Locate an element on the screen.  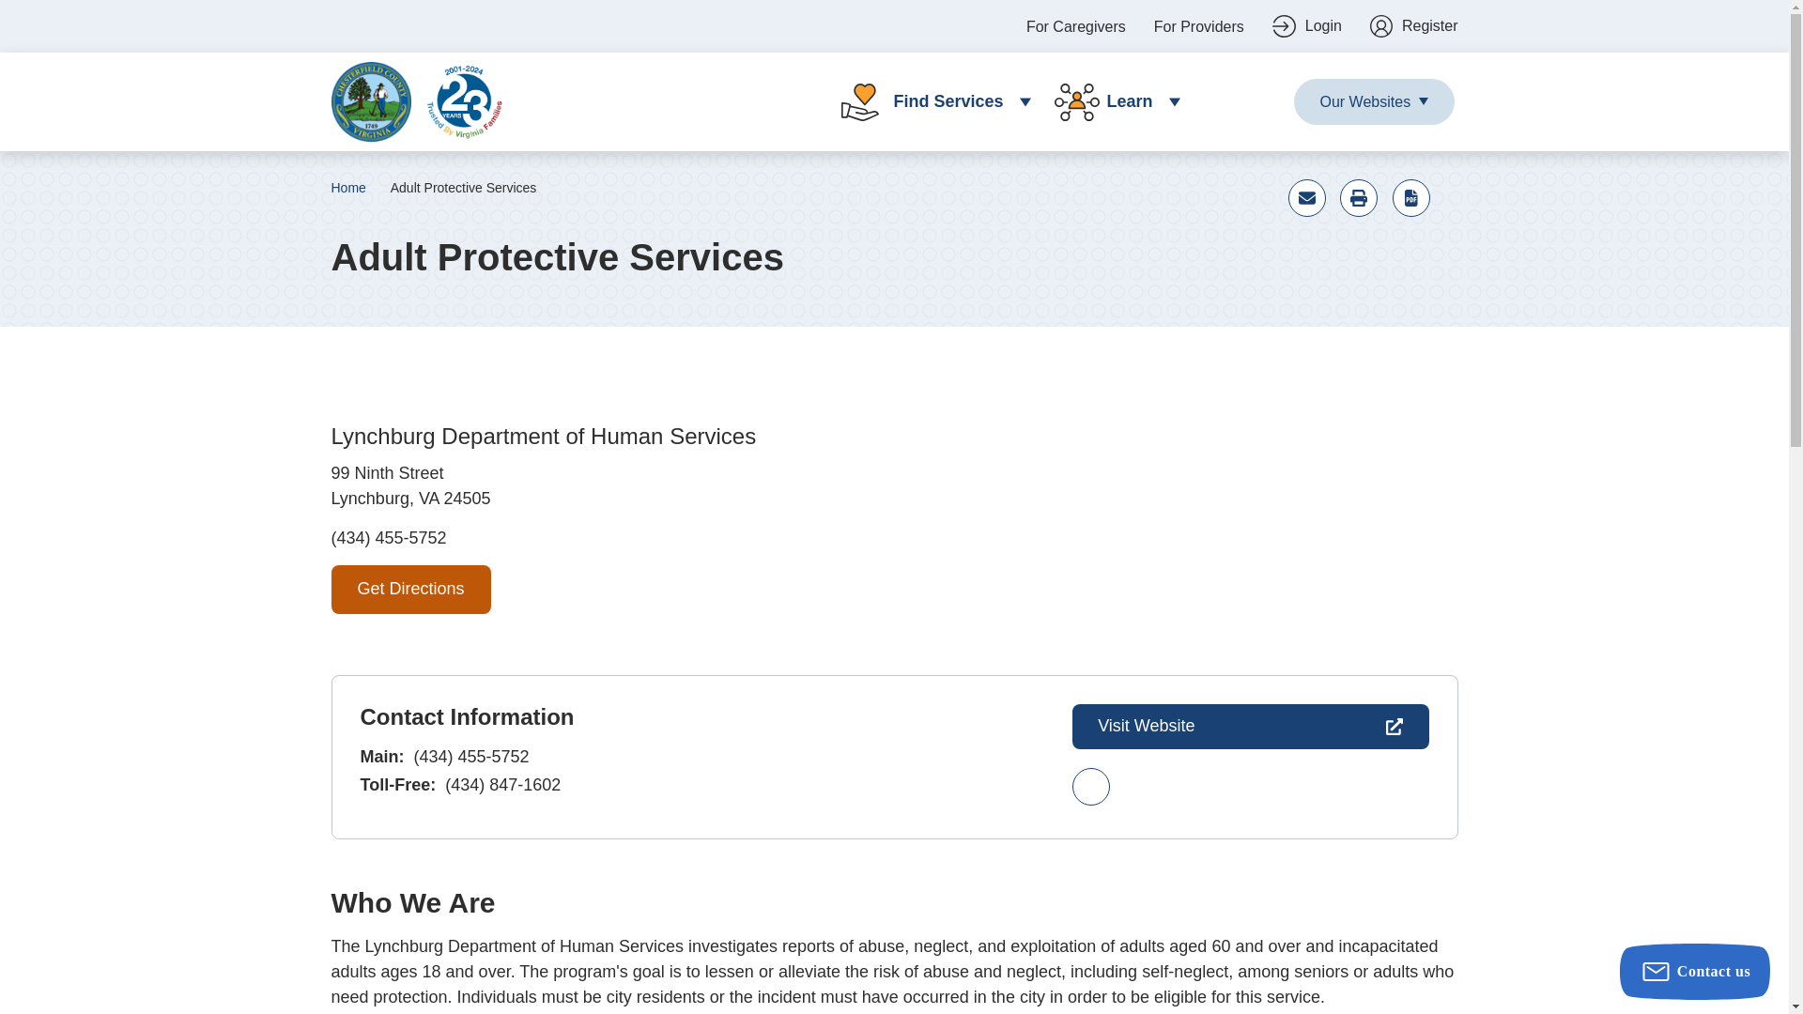
Find Services is located at coordinates (928, 101).